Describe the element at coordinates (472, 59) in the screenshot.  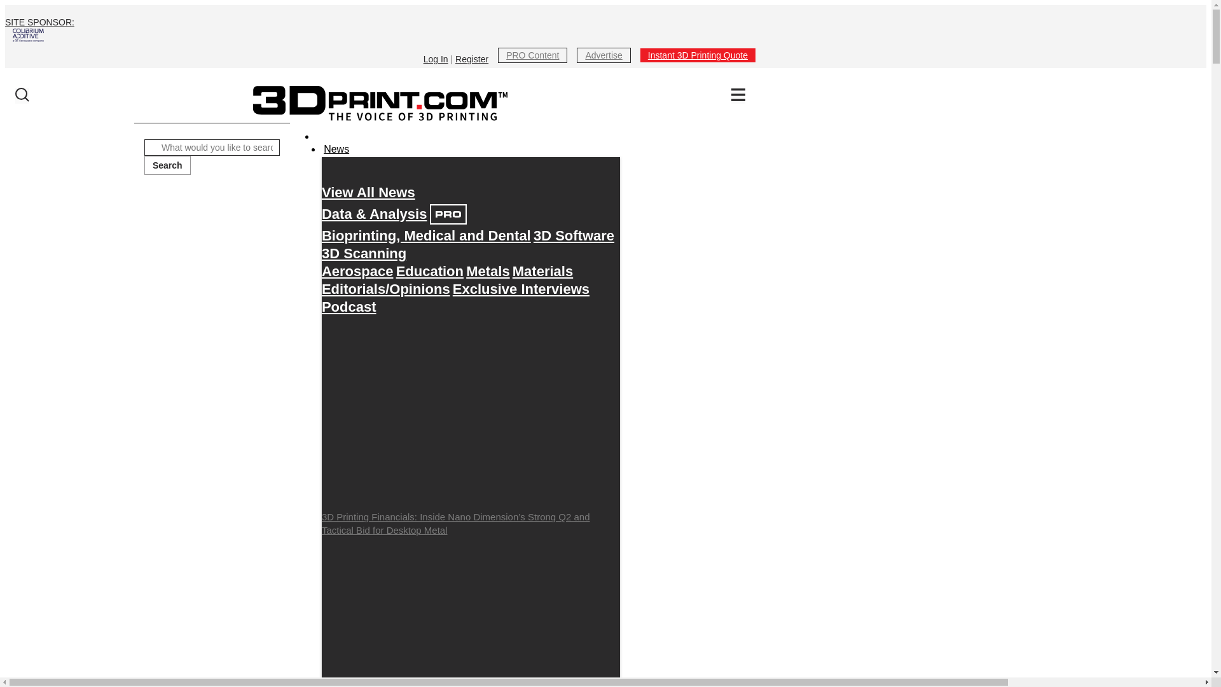
I see `Register` at that location.